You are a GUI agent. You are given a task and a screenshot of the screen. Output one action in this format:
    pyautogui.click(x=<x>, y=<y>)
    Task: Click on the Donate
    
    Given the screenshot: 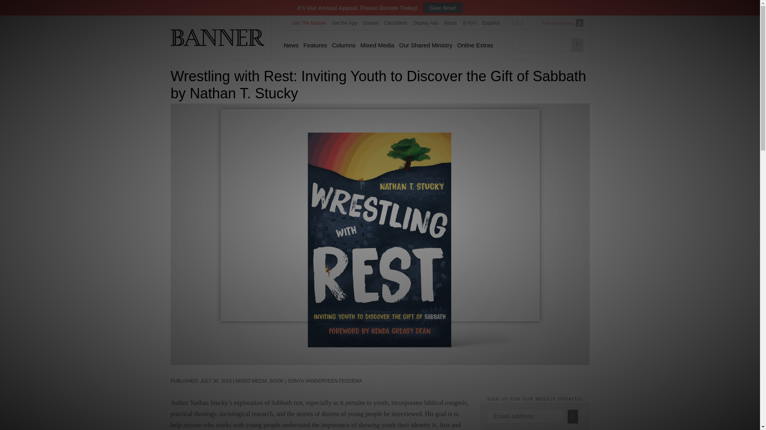 What is the action you would take?
    pyautogui.click(x=371, y=23)
    